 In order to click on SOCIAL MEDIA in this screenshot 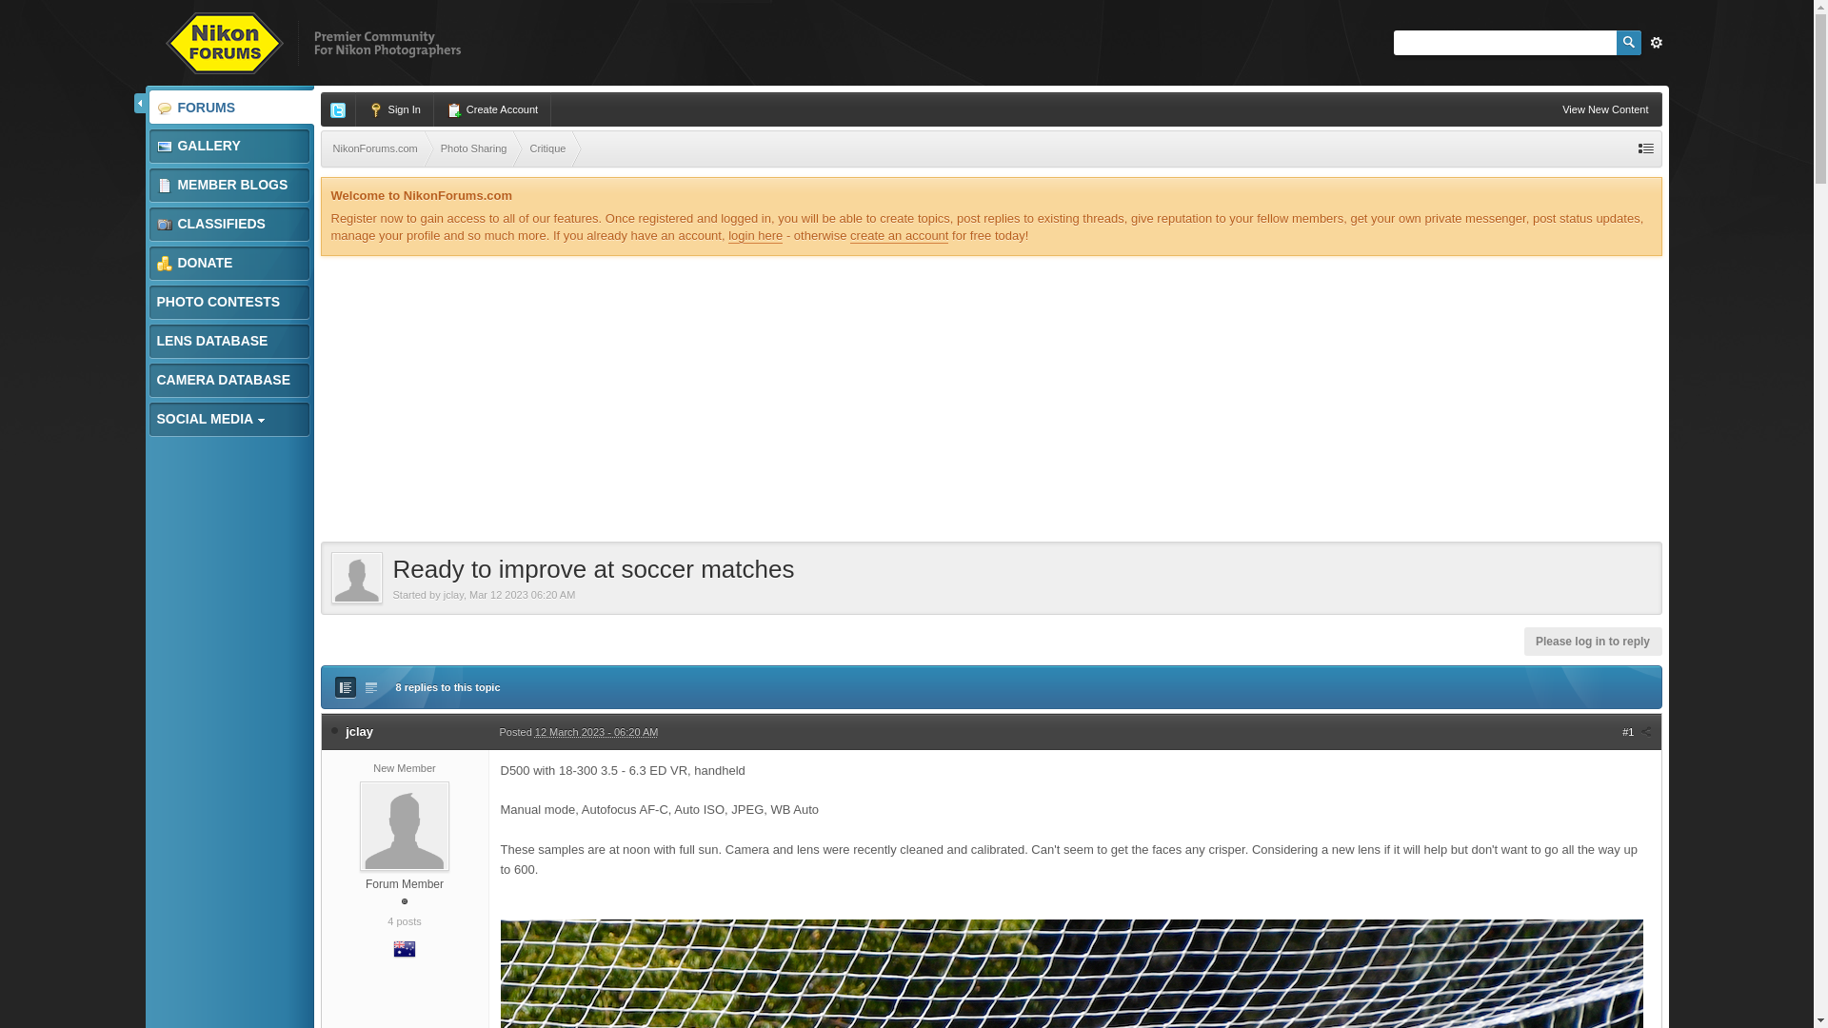, I will do `click(228, 419)`.